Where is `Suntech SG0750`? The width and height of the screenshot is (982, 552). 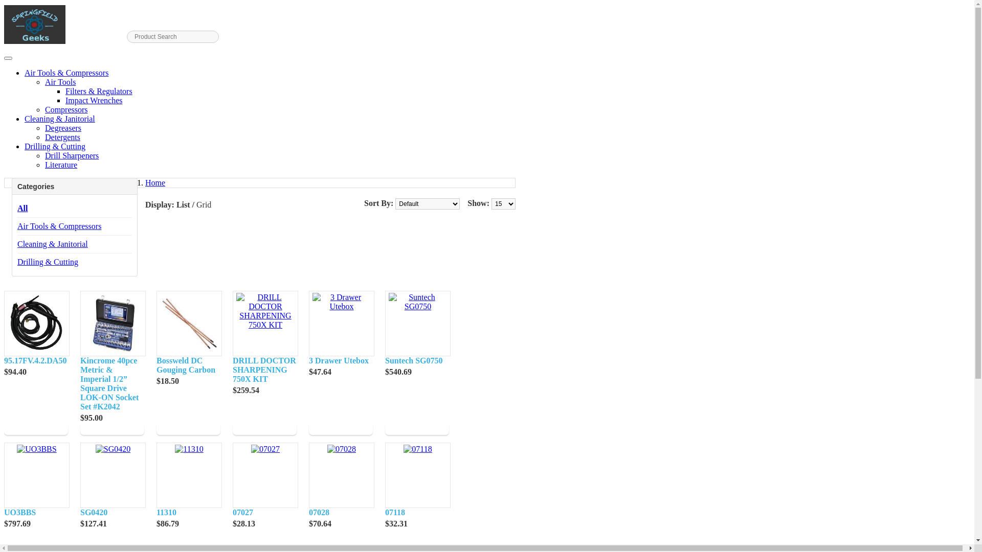
Suntech SG0750 is located at coordinates (417, 361).